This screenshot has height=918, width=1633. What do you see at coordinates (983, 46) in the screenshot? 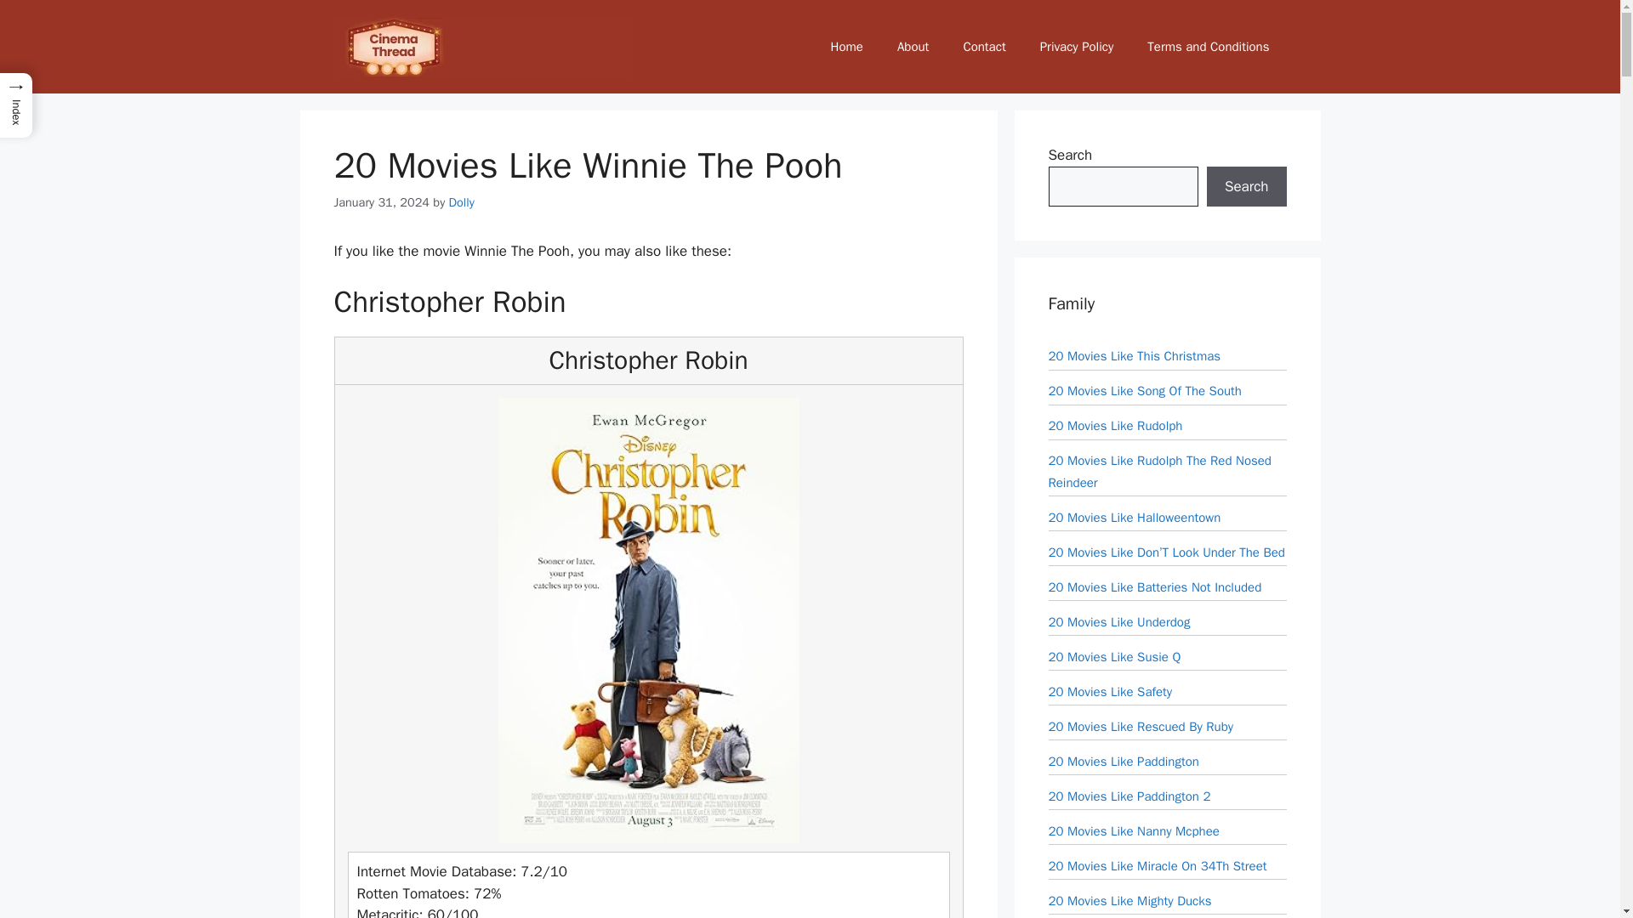
I see `Contact` at bounding box center [983, 46].